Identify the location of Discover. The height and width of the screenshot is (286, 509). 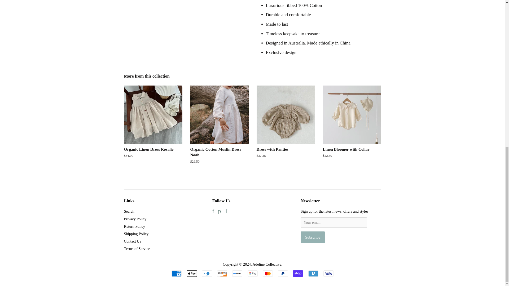
(222, 273).